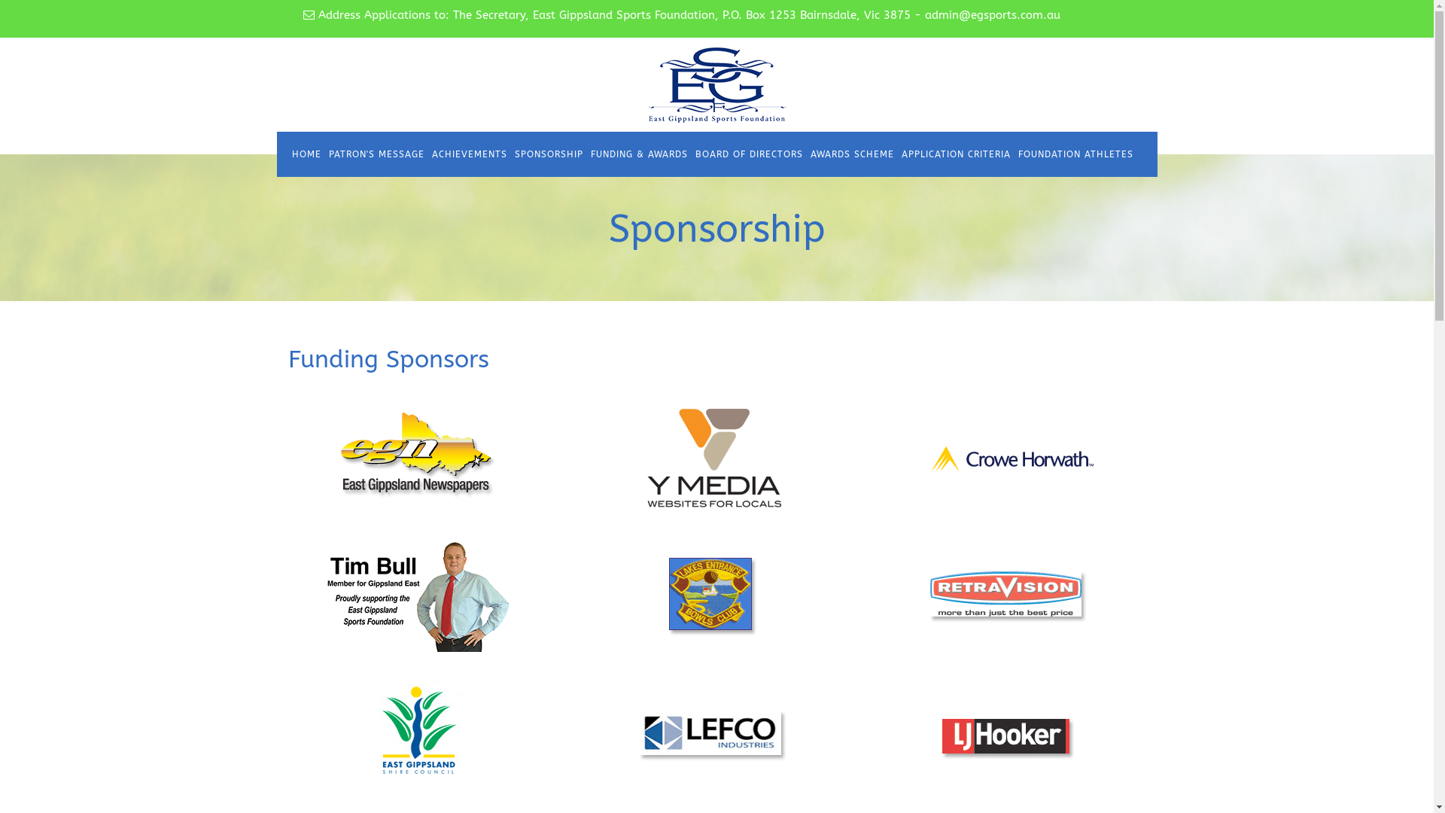 Image resolution: width=1445 pixels, height=813 pixels. I want to click on FOUNDATION ATHLETES, so click(1076, 154).